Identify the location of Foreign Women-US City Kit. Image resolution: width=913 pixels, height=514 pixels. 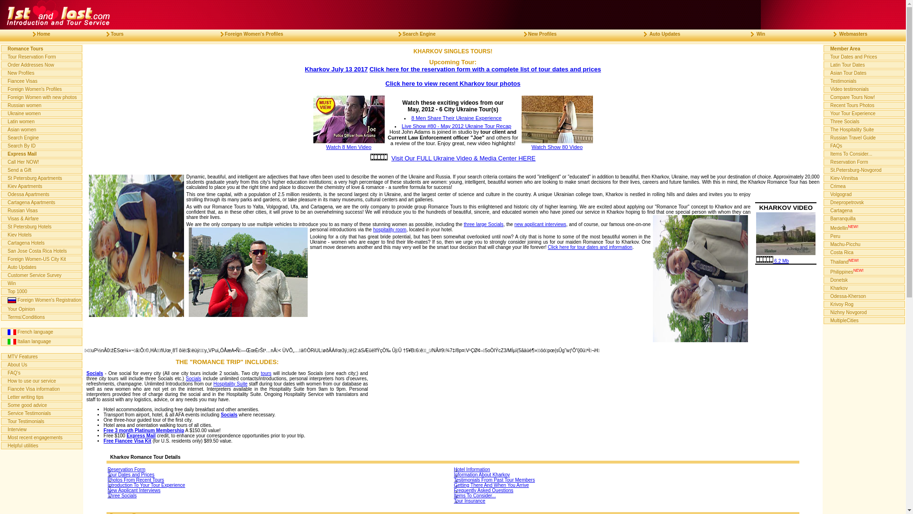
(42, 259).